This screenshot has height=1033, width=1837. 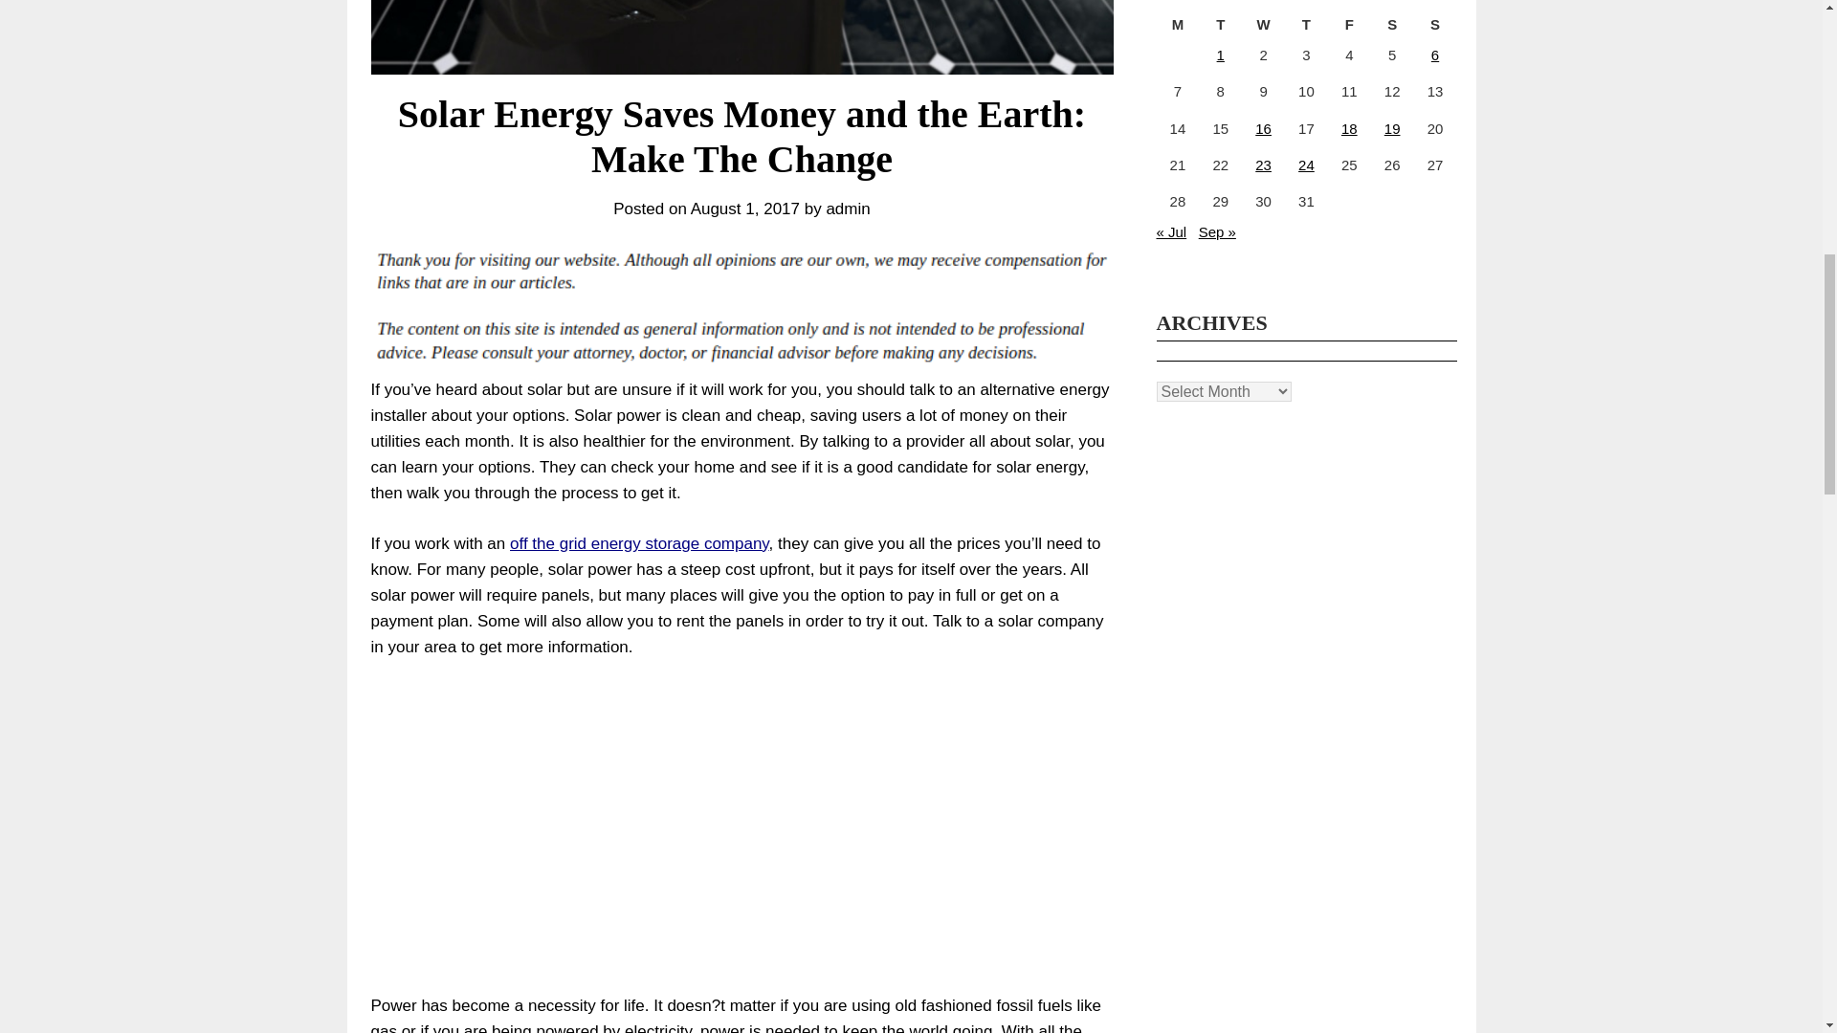 I want to click on Wednesday, so click(x=1263, y=25).